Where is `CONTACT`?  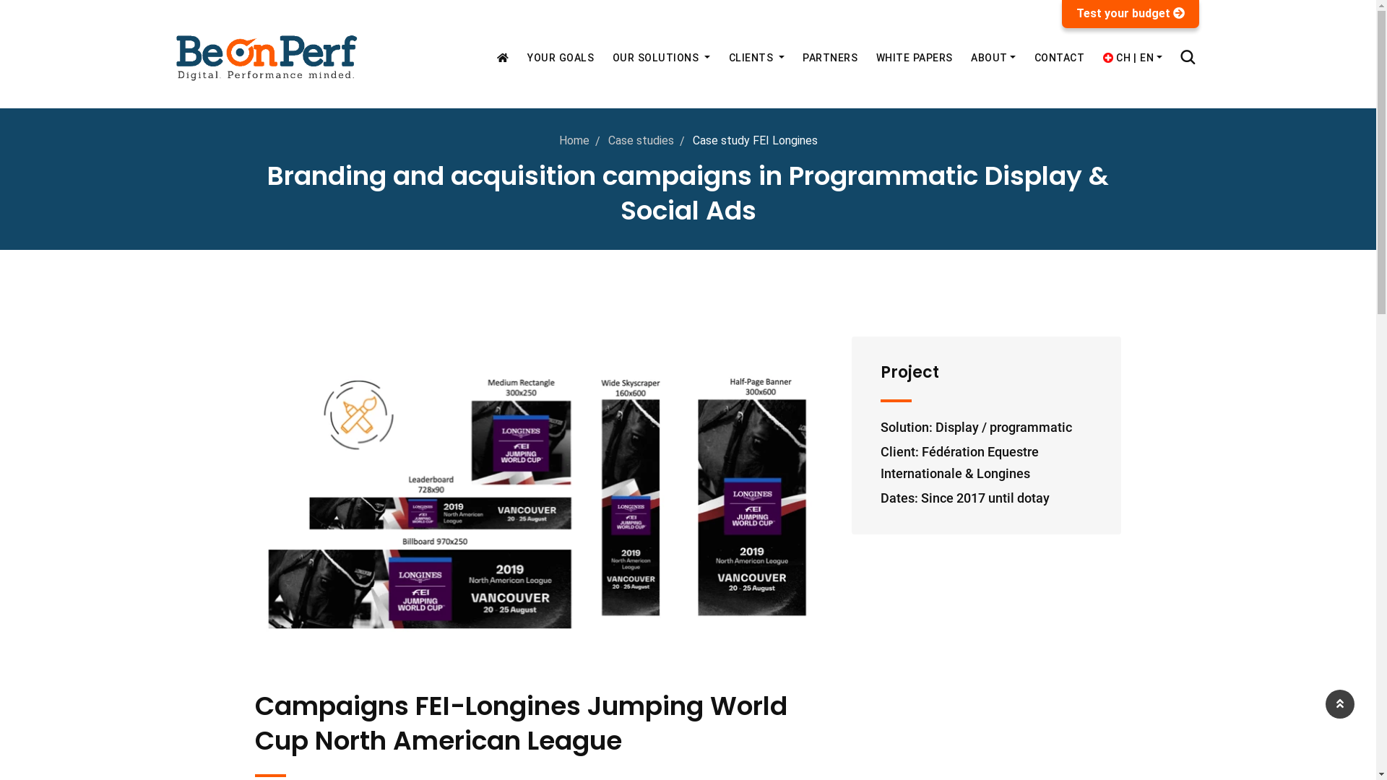 CONTACT is located at coordinates (1060, 58).